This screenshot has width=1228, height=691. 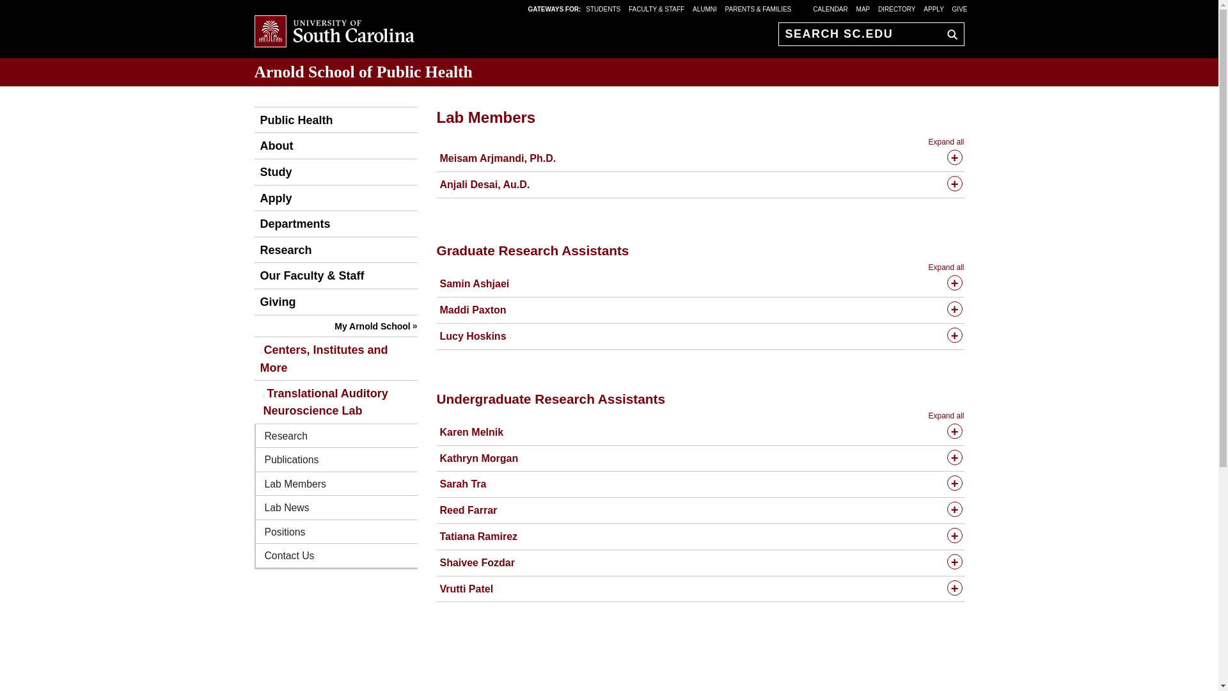 What do you see at coordinates (334, 32) in the screenshot?
I see `University of South Carolina Home` at bounding box center [334, 32].